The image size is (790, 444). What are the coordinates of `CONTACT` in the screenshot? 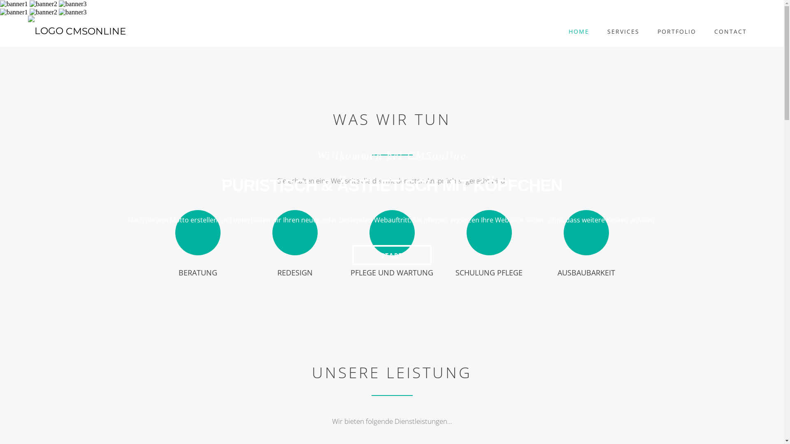 It's located at (731, 31).